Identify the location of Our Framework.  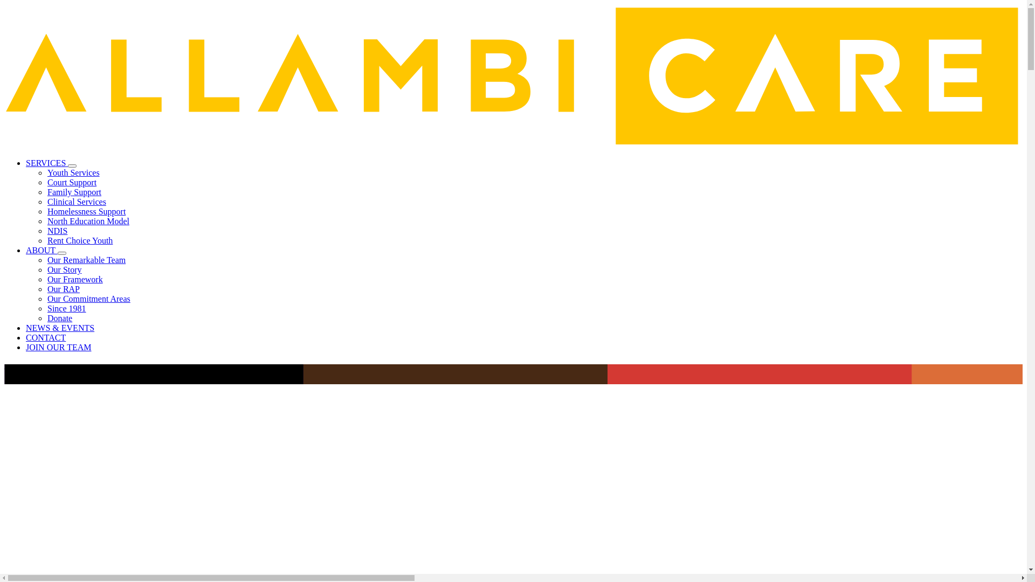
(75, 279).